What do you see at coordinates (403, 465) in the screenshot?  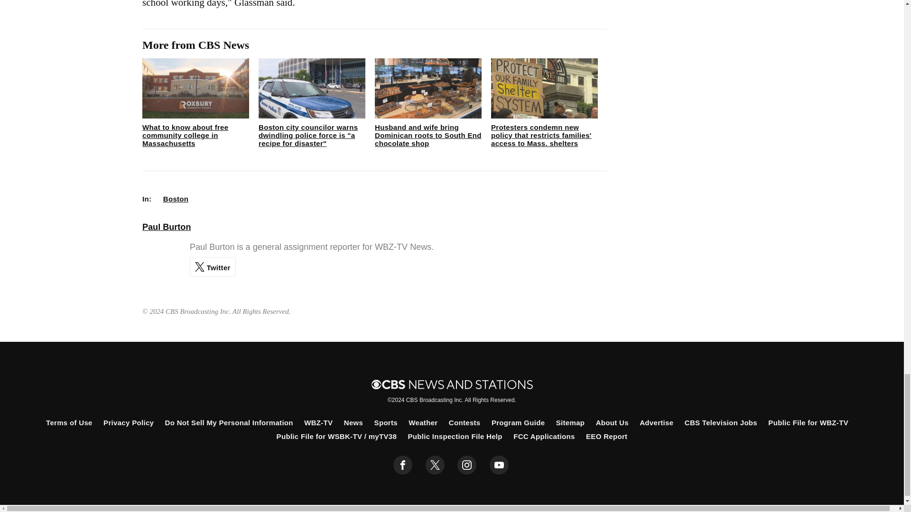 I see `facebook` at bounding box center [403, 465].